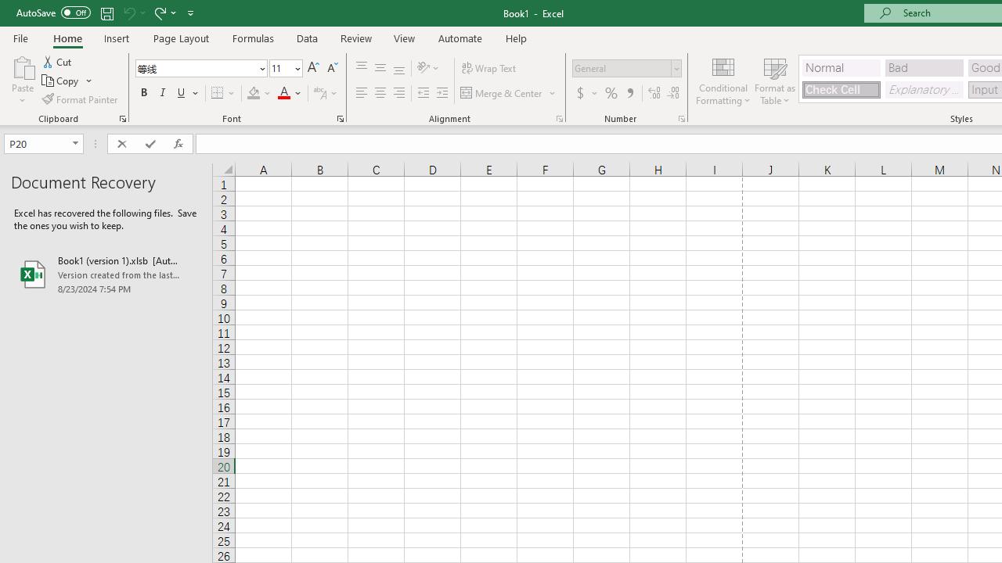 This screenshot has width=1002, height=563. What do you see at coordinates (122, 119) in the screenshot?
I see `Office Clipboard...` at bounding box center [122, 119].